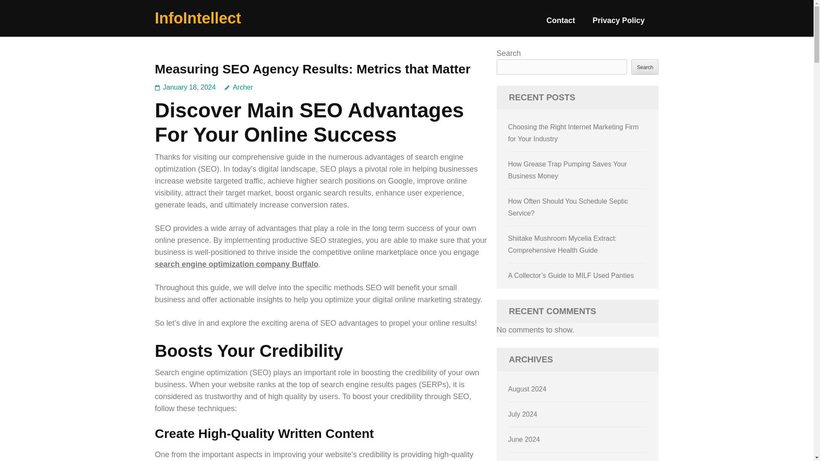 Image resolution: width=820 pixels, height=461 pixels. I want to click on How Often Should You Schedule Septic Service?, so click(568, 207).